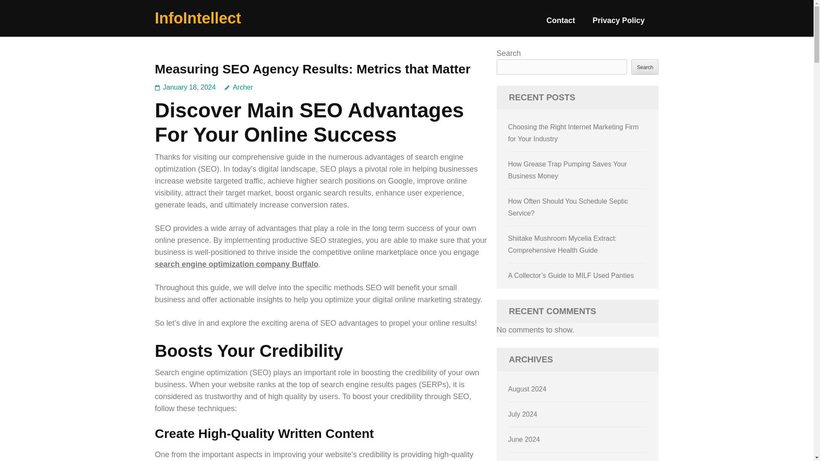 Image resolution: width=820 pixels, height=461 pixels. I want to click on How Often Should You Schedule Septic Service?, so click(568, 207).